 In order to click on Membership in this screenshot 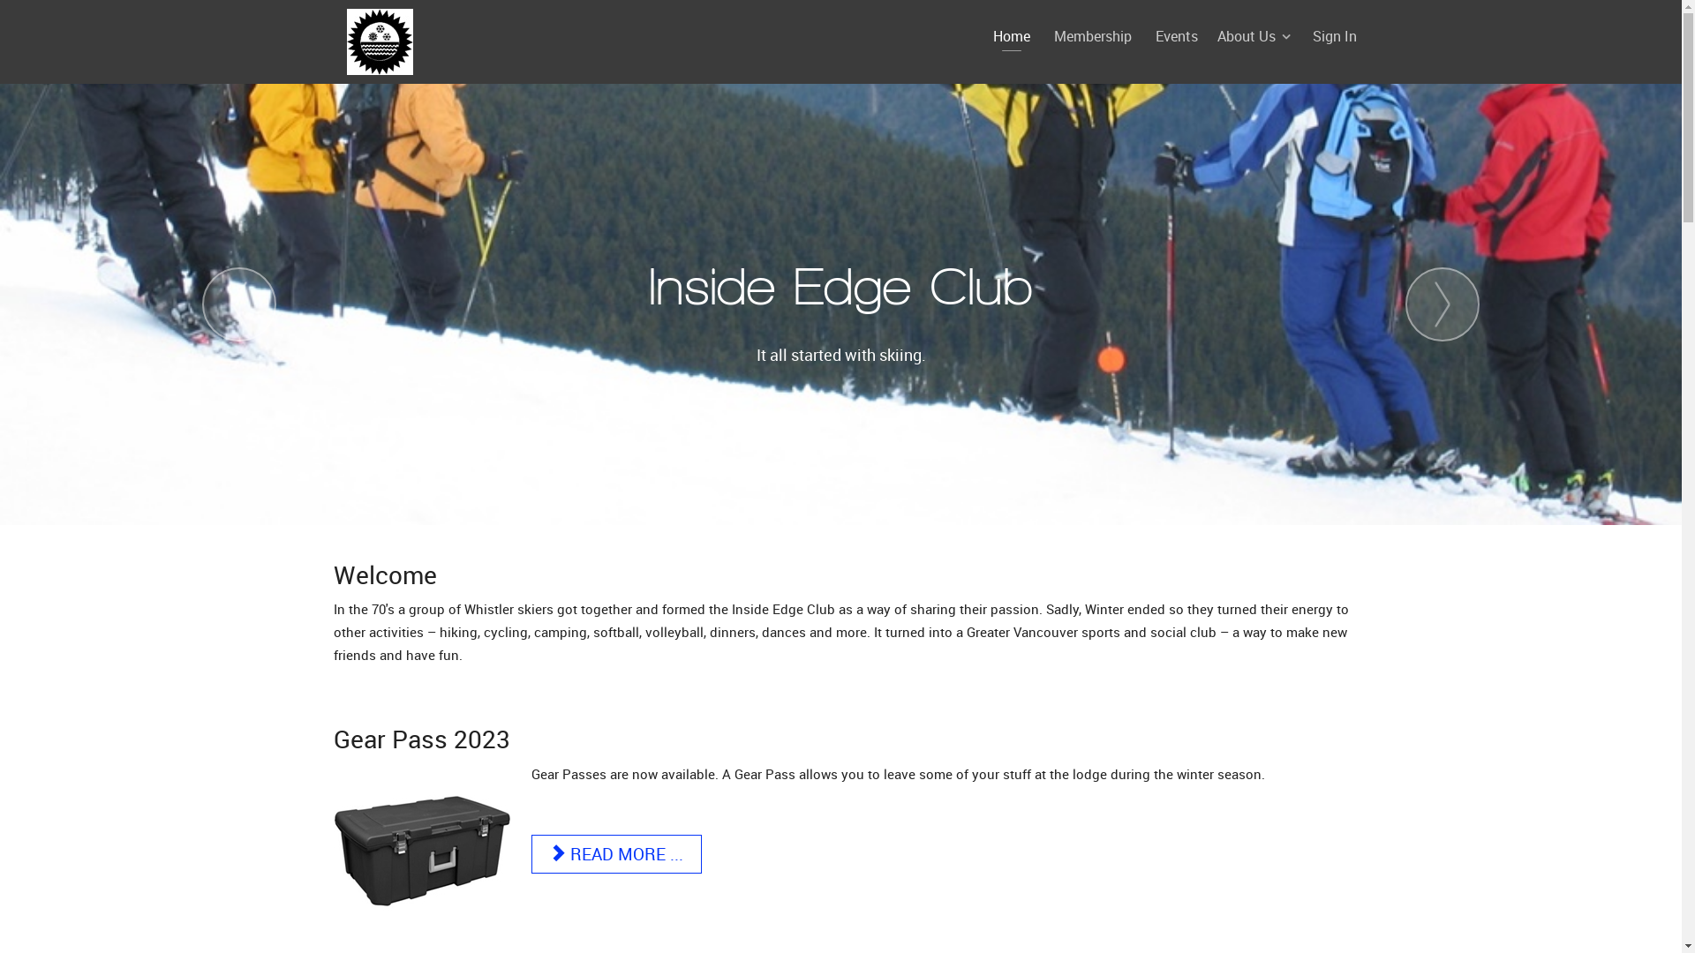, I will do `click(1093, 36)`.